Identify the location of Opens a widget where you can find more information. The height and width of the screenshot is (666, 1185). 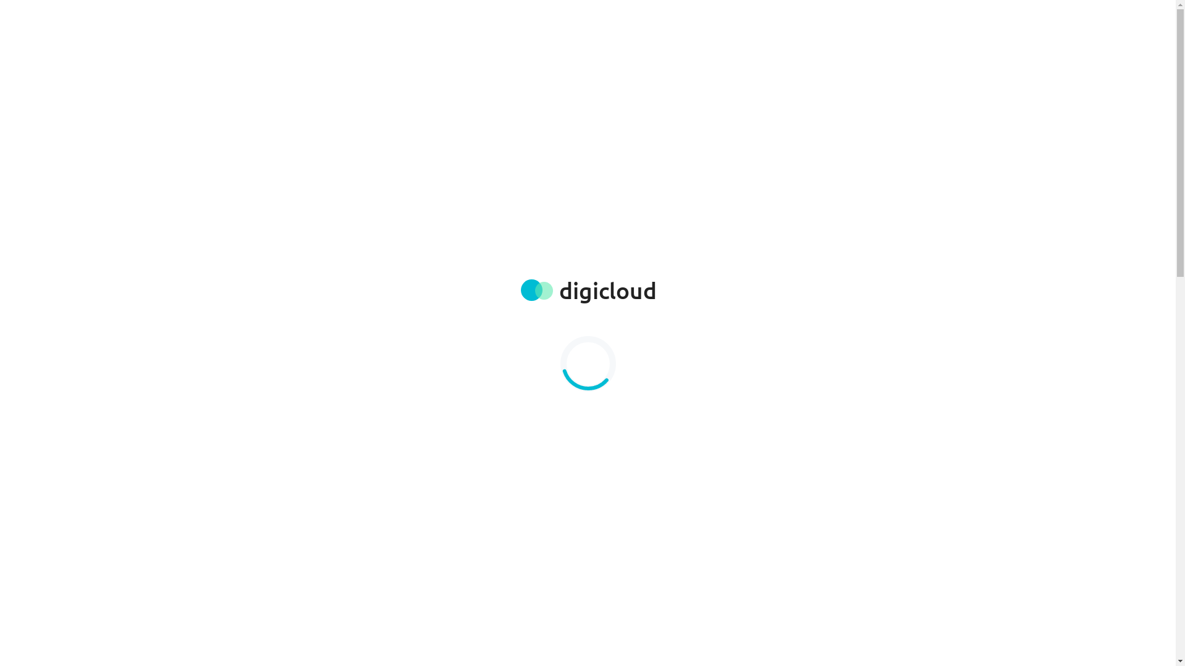
(1129, 644).